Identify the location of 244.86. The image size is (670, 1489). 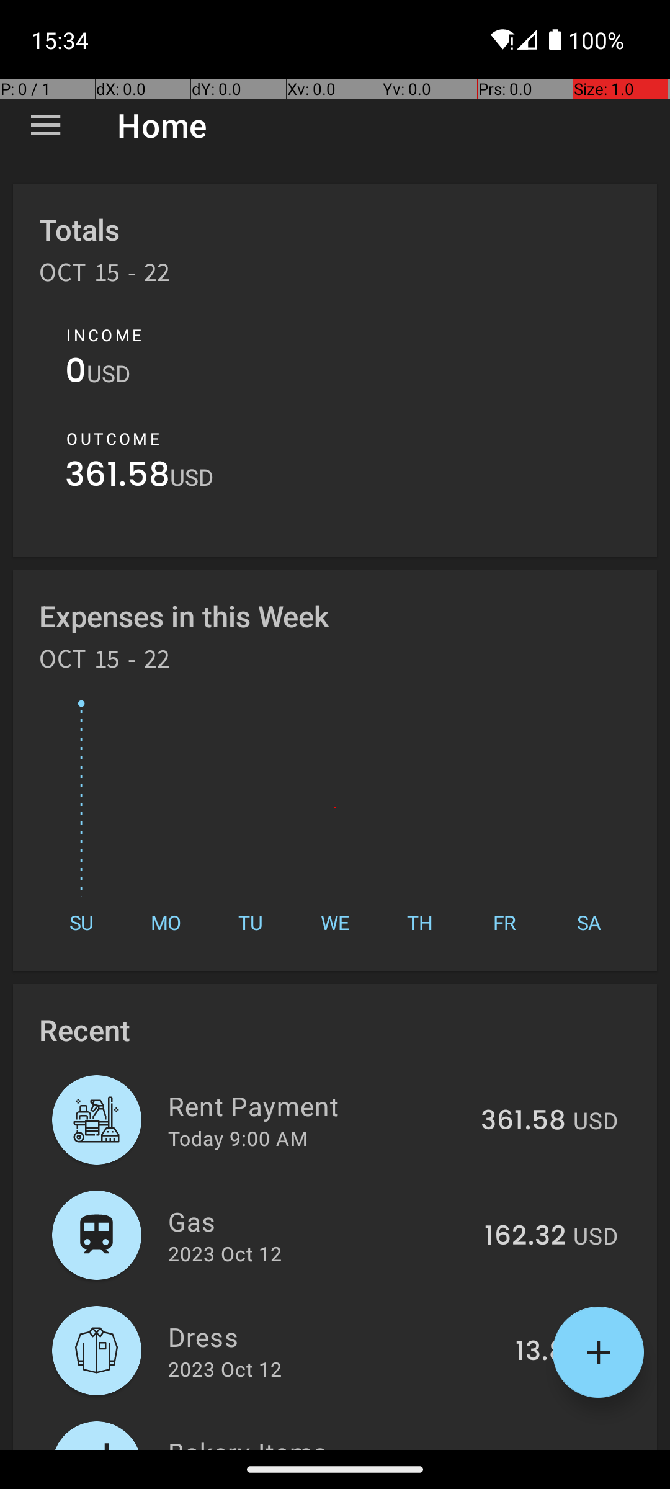
(520, 1448).